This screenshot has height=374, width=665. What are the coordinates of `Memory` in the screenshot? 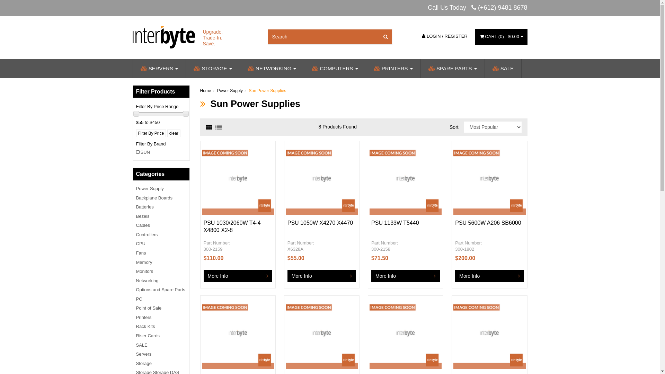 It's located at (161, 263).